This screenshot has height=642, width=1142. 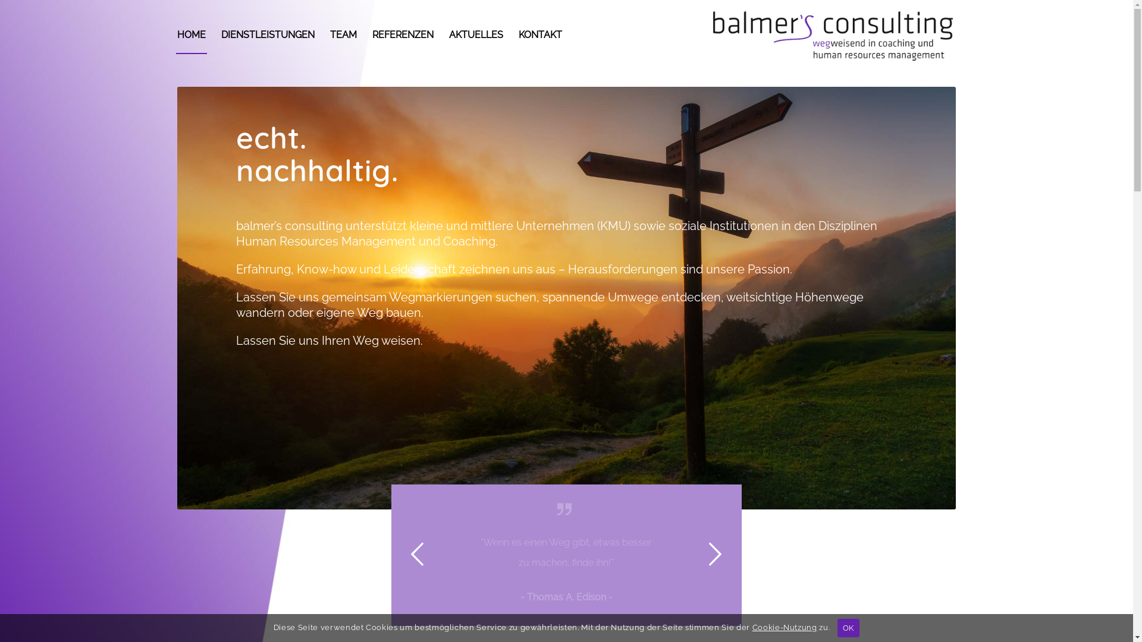 I want to click on TEAM, so click(x=344, y=35).